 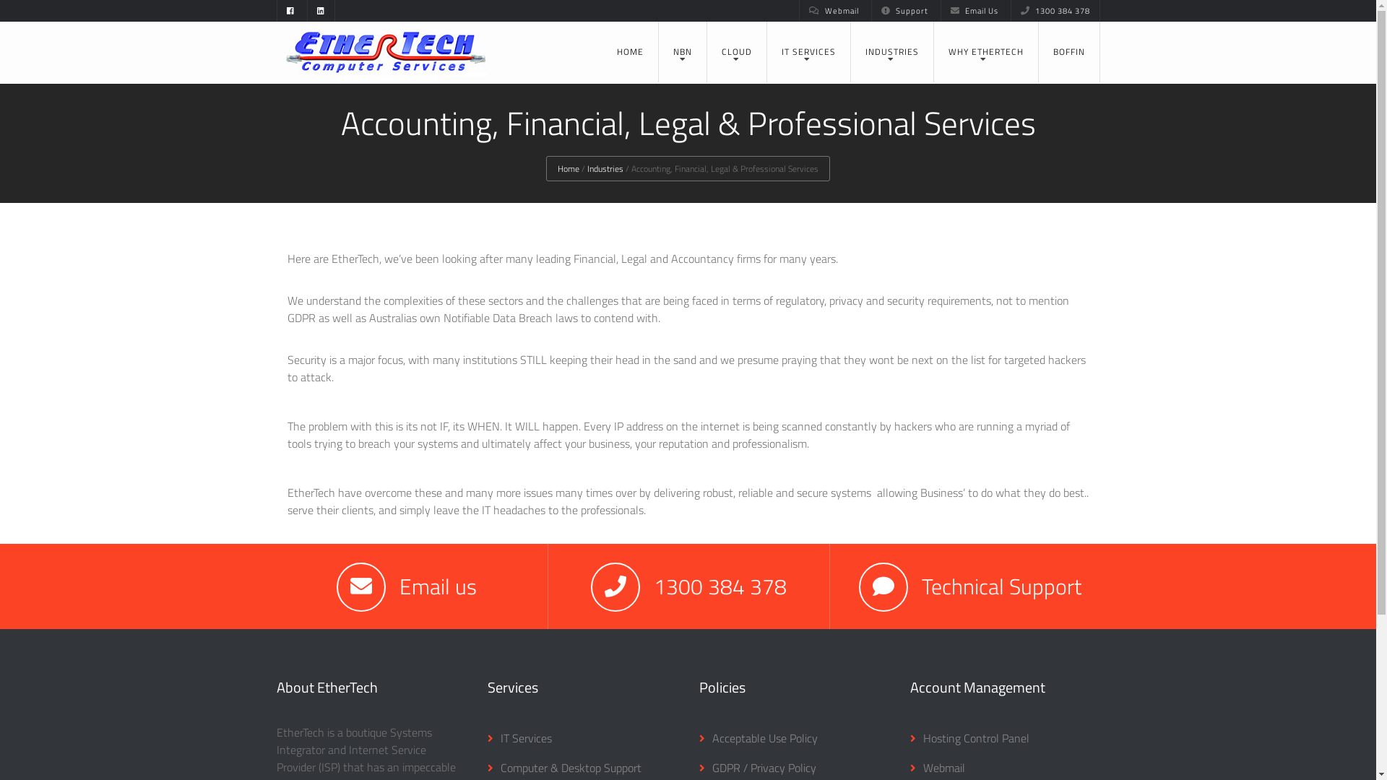 What do you see at coordinates (834, 11) in the screenshot?
I see `Webmail` at bounding box center [834, 11].